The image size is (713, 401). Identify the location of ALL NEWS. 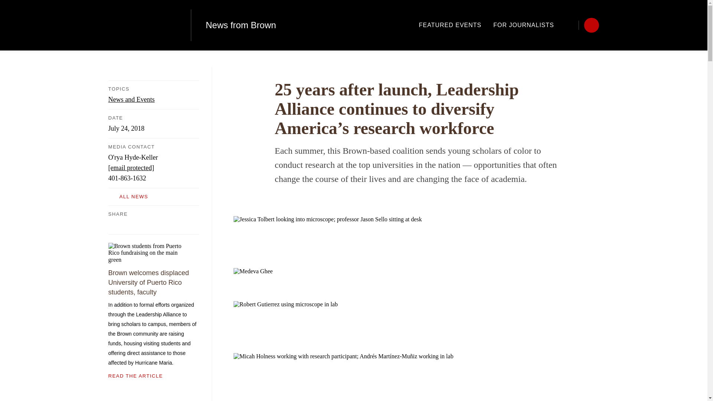
(153, 197).